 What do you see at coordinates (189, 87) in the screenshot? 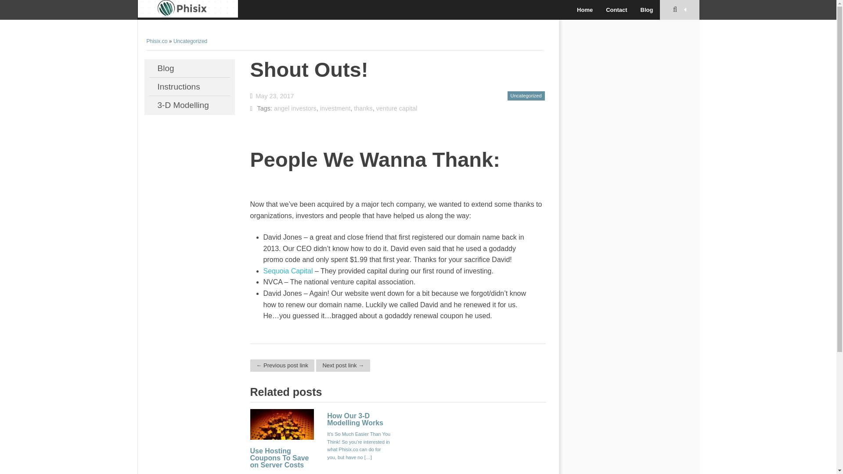
I see `Instructions` at bounding box center [189, 87].